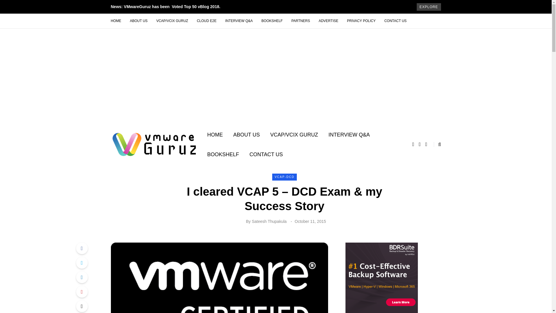 The width and height of the screenshot is (556, 313). I want to click on Share to WhatsApp, so click(81, 306).